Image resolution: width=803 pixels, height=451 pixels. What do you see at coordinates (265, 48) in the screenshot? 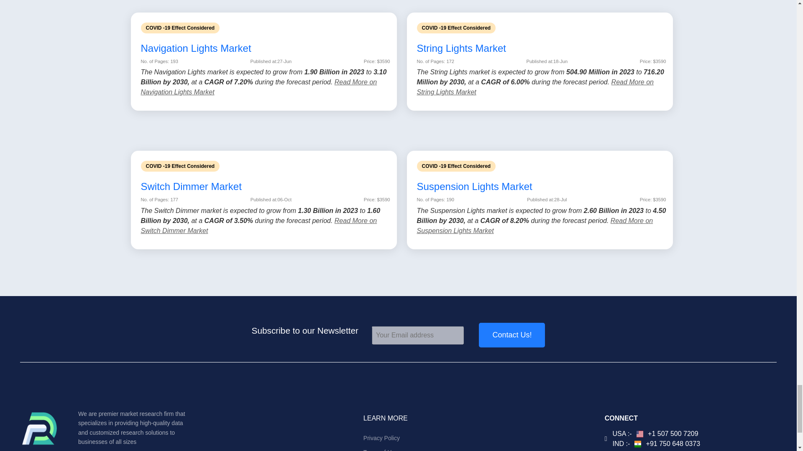
I see `category` at bounding box center [265, 48].